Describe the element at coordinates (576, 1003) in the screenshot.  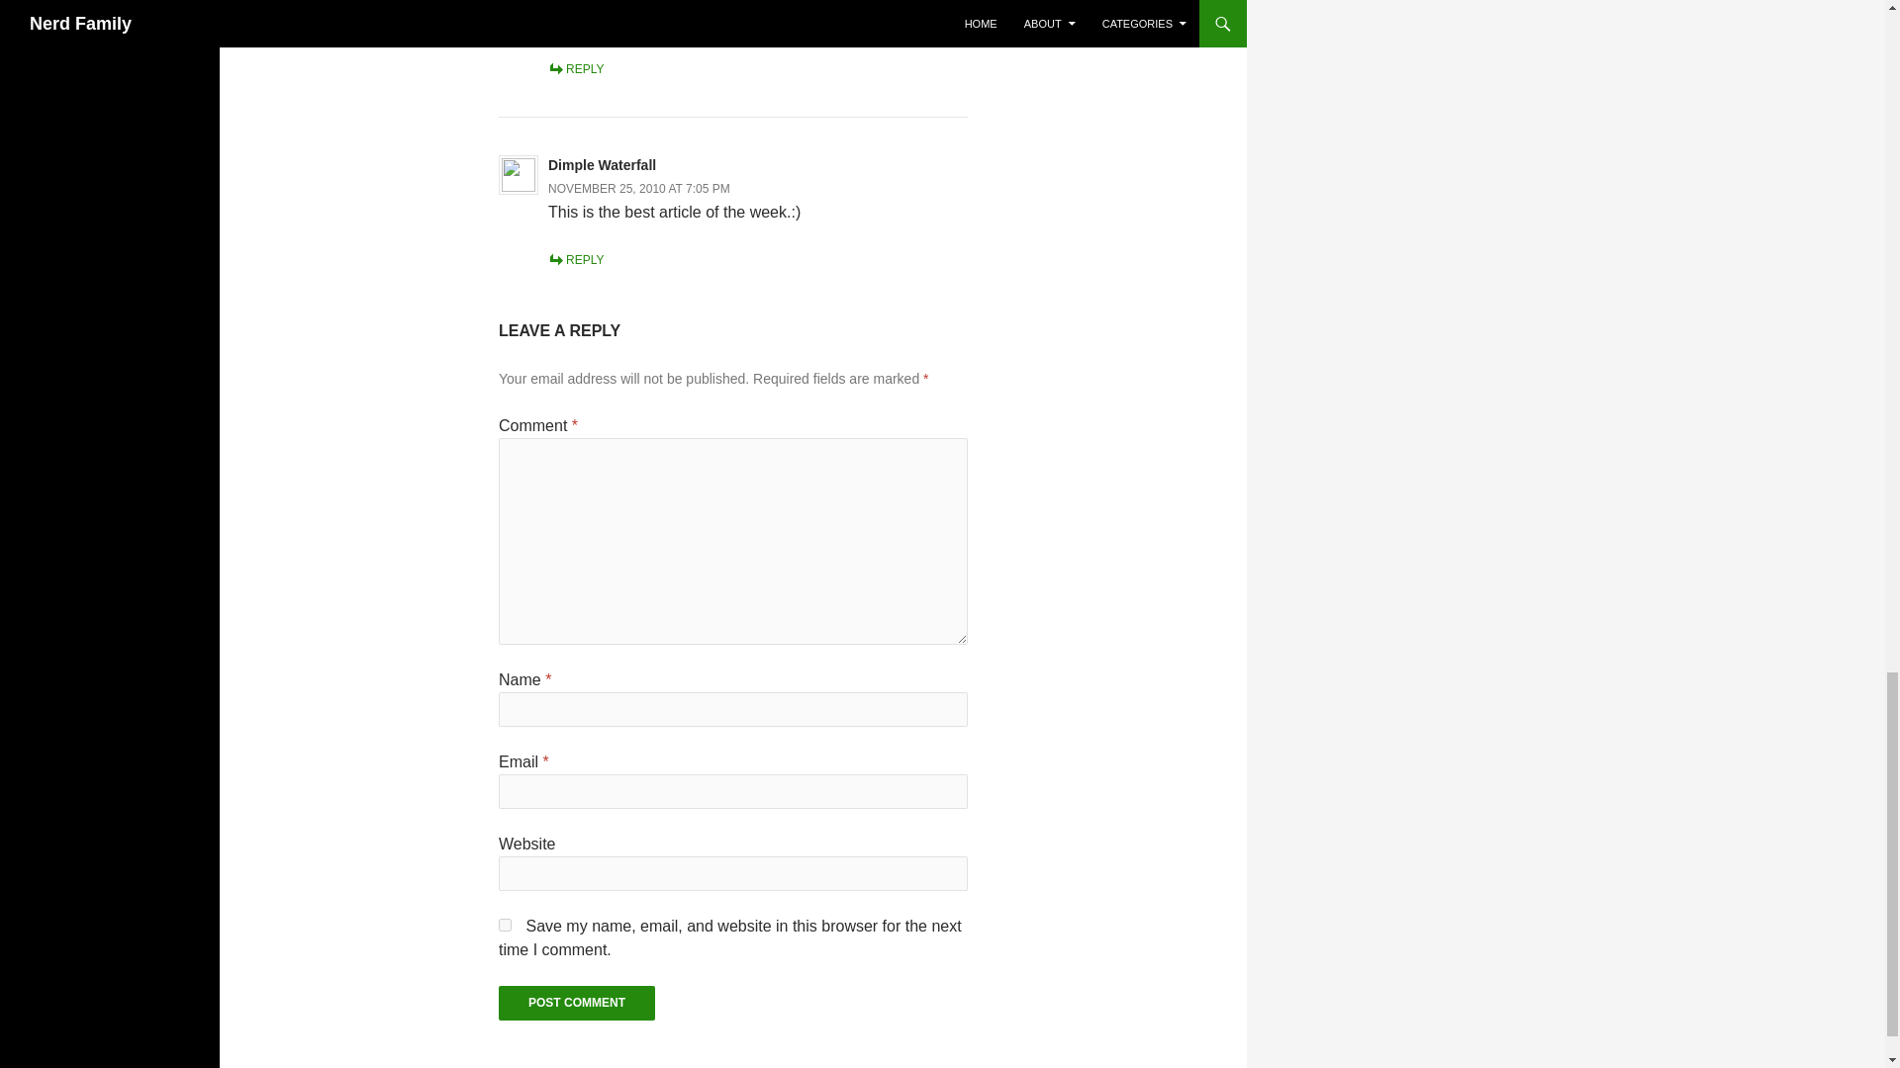
I see `Post Comment` at that location.